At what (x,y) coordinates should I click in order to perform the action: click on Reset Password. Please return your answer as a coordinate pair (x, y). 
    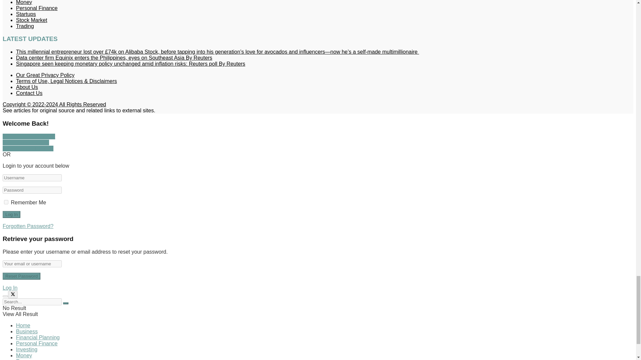
    Looking at the image, I should click on (21, 276).